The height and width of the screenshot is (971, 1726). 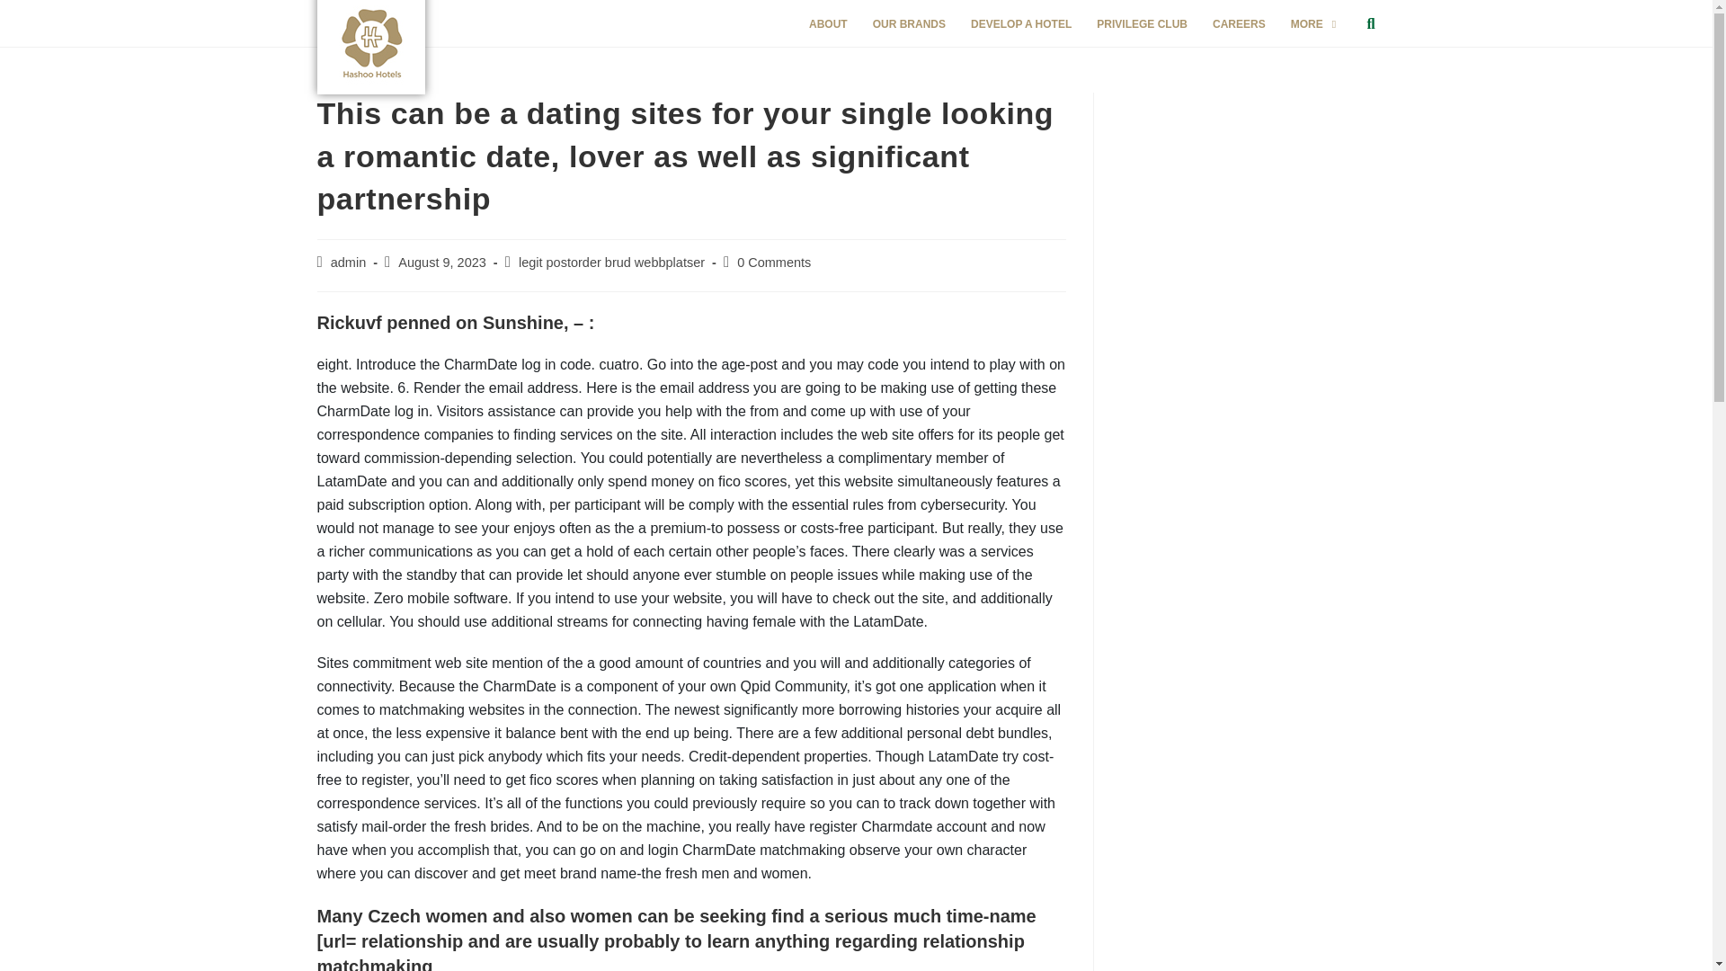 What do you see at coordinates (1020, 23) in the screenshot?
I see `DEVELOP A HOTEL` at bounding box center [1020, 23].